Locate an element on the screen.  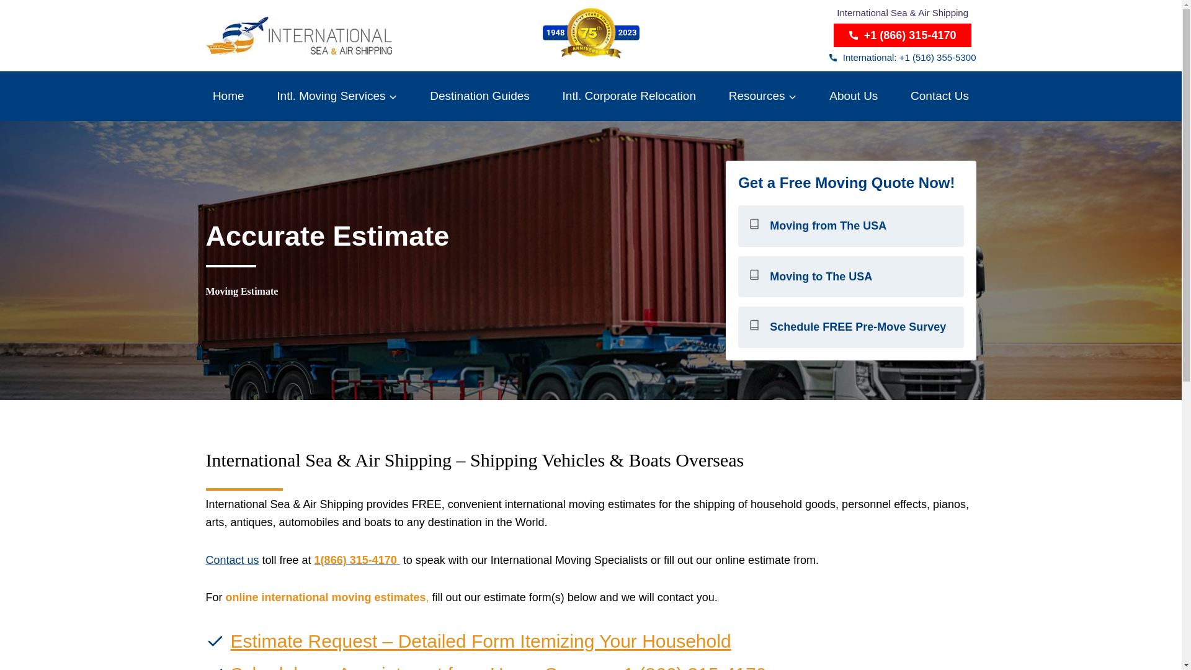
Moving to The USA is located at coordinates (851, 277).